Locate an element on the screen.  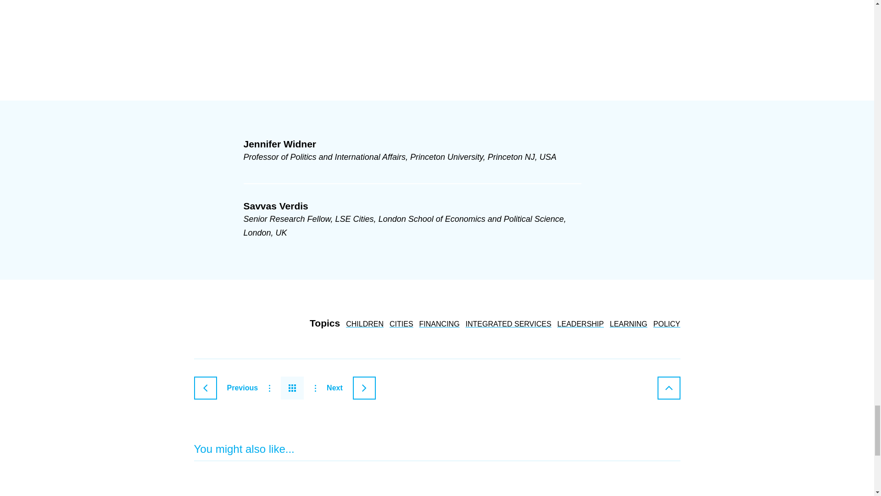
CHILDREN is located at coordinates (364, 323).